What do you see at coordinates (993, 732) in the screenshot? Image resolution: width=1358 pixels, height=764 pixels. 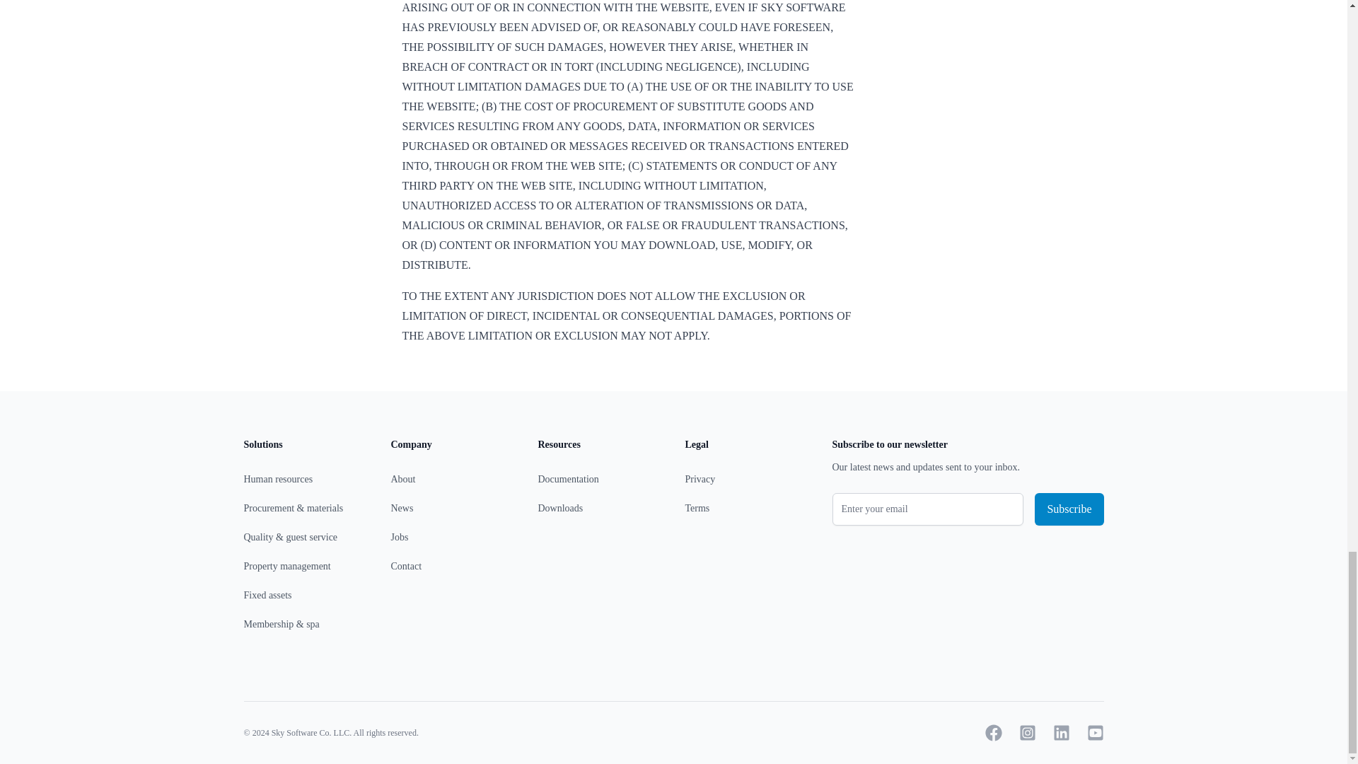 I see `Facebook` at bounding box center [993, 732].